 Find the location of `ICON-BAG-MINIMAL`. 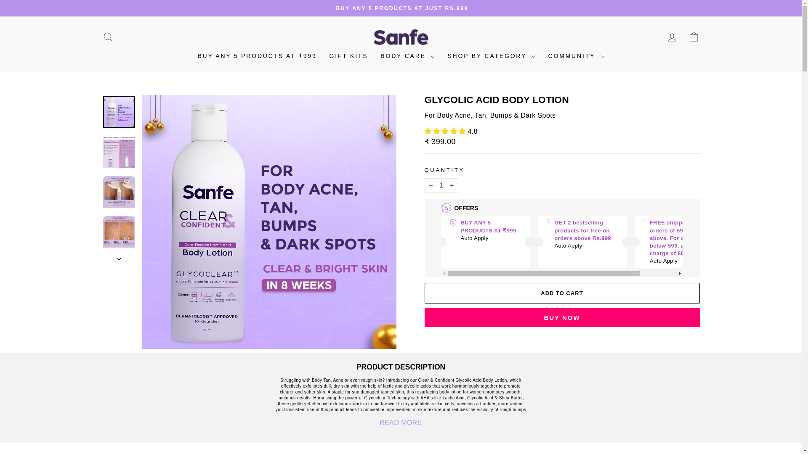

ICON-BAG-MINIMAL is located at coordinates (694, 37).